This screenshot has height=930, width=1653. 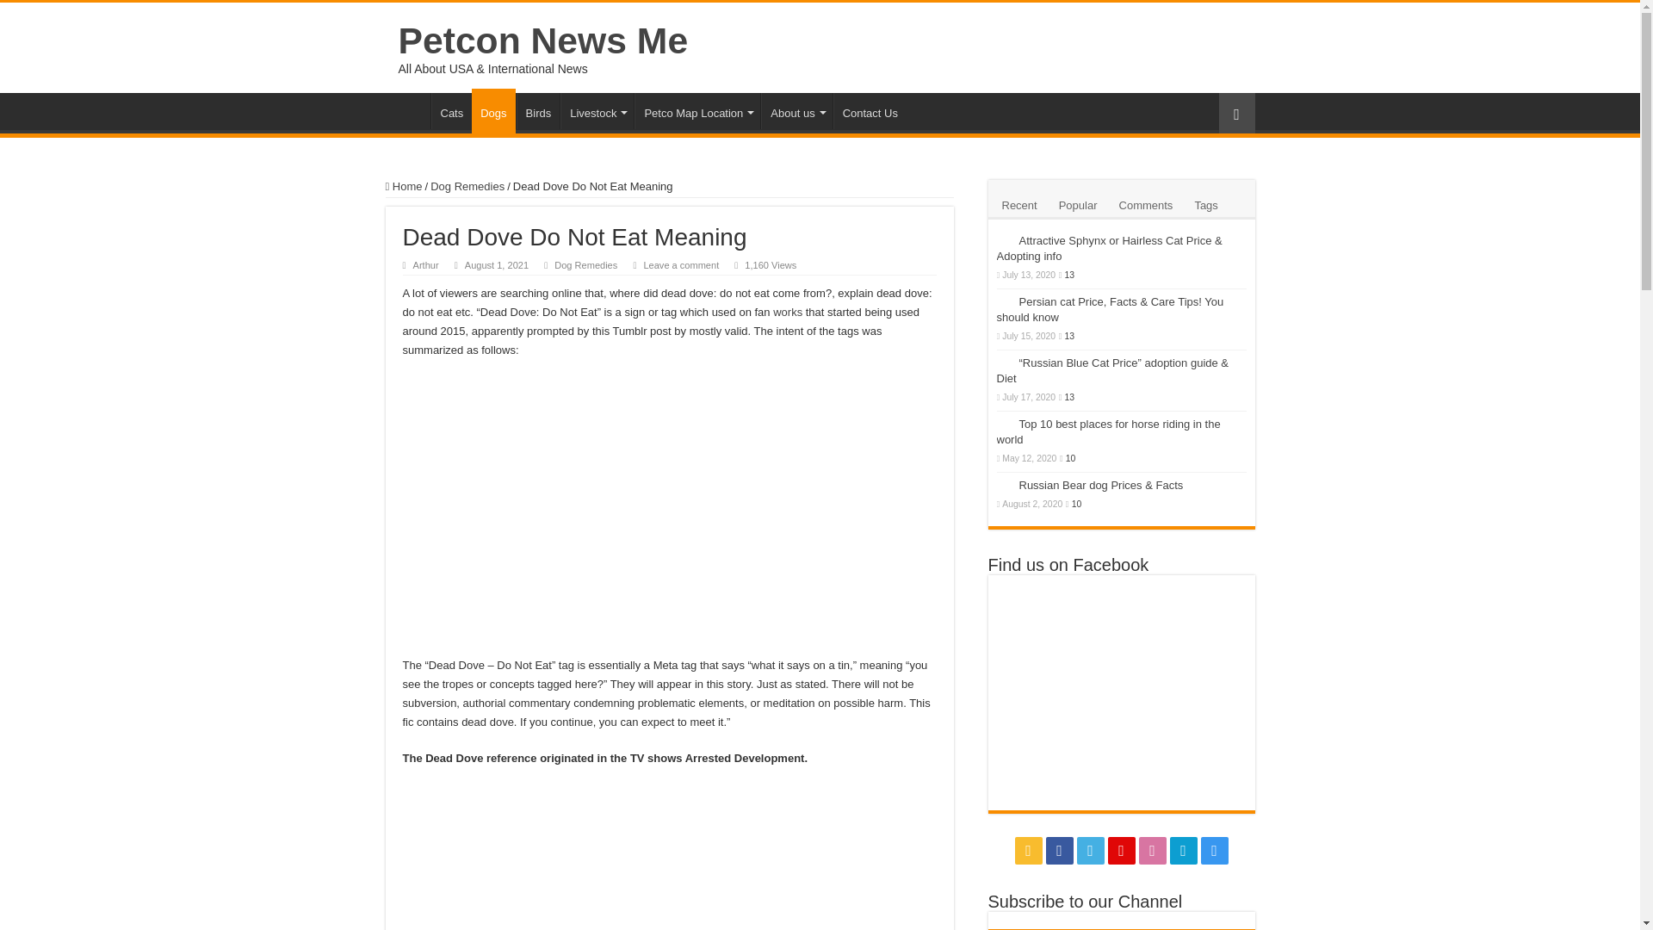 What do you see at coordinates (492, 110) in the screenshot?
I see `Dogs` at bounding box center [492, 110].